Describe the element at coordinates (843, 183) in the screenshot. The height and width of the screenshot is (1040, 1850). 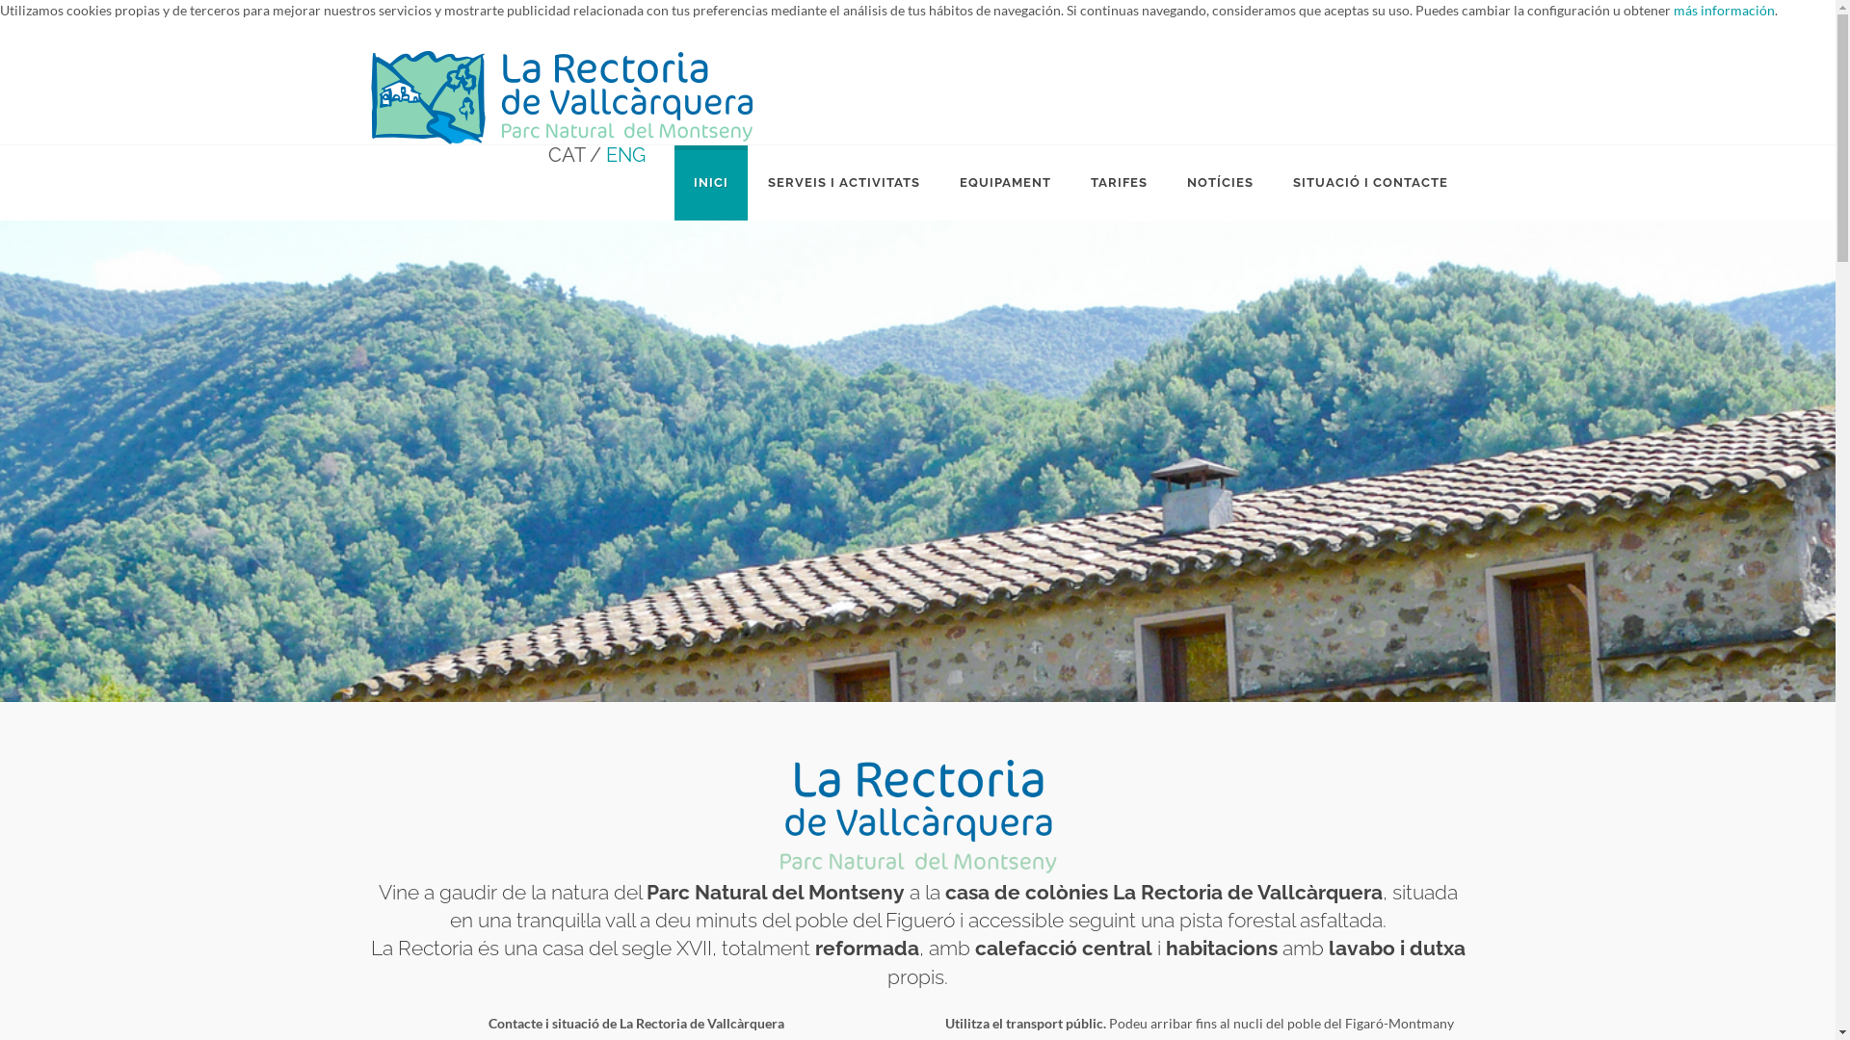
I see `SERVEIS I ACTIVITATS` at that location.